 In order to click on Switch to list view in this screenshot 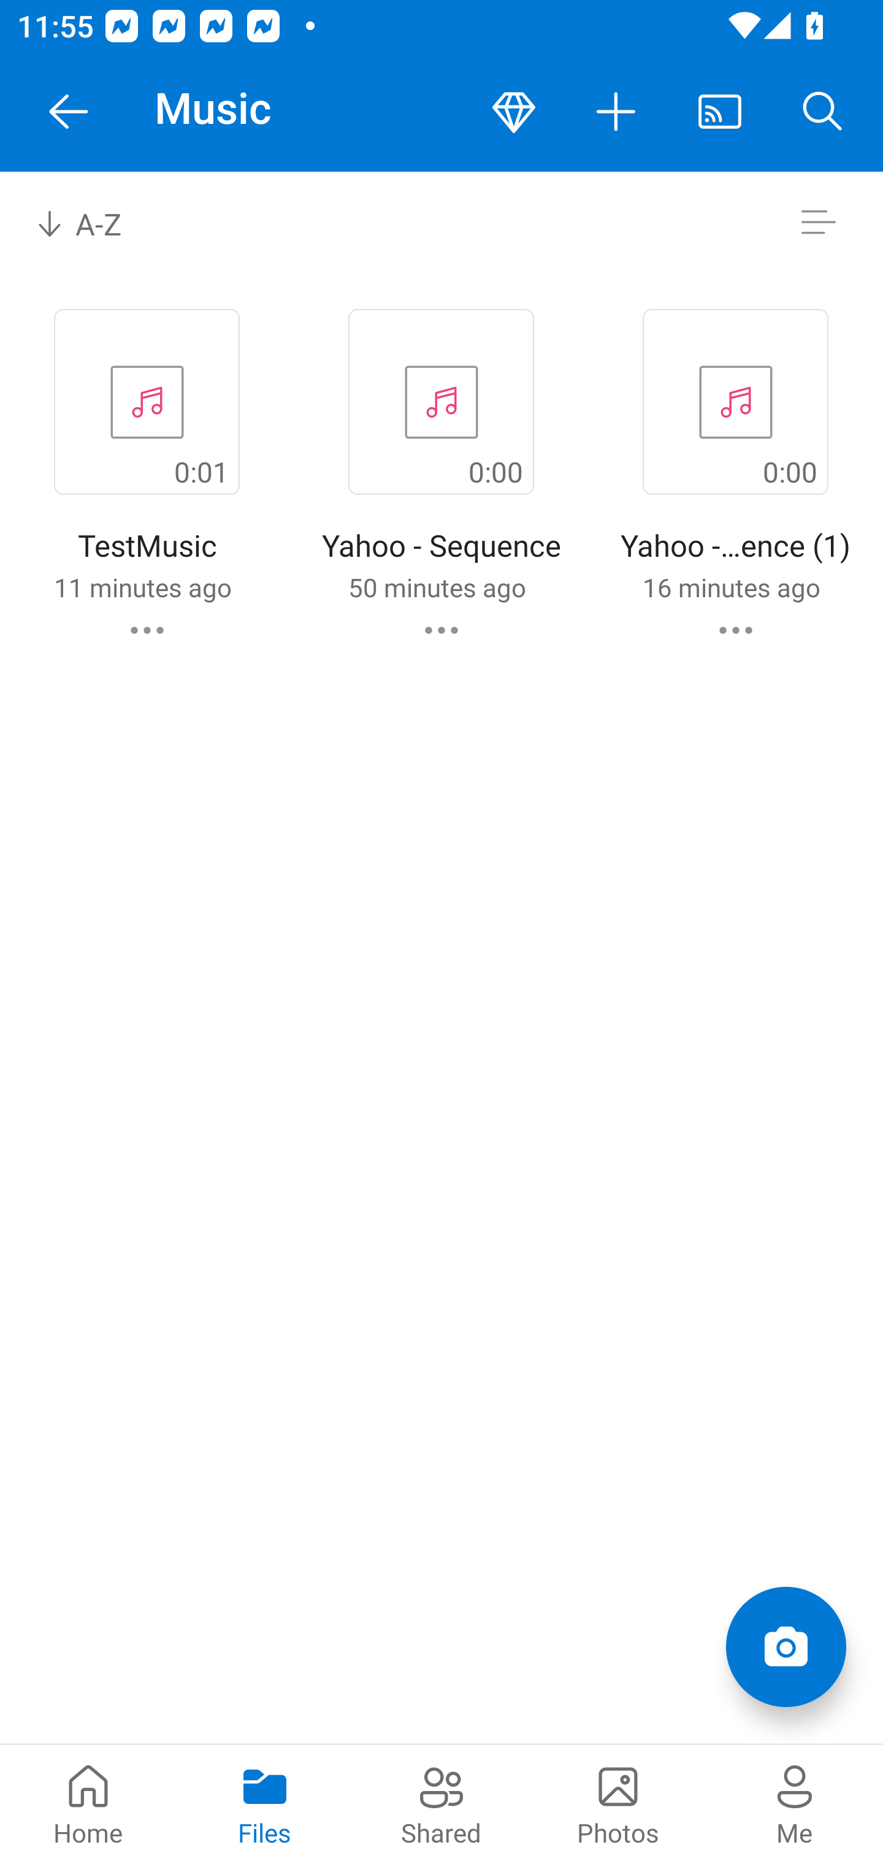, I will do `click(818, 222)`.